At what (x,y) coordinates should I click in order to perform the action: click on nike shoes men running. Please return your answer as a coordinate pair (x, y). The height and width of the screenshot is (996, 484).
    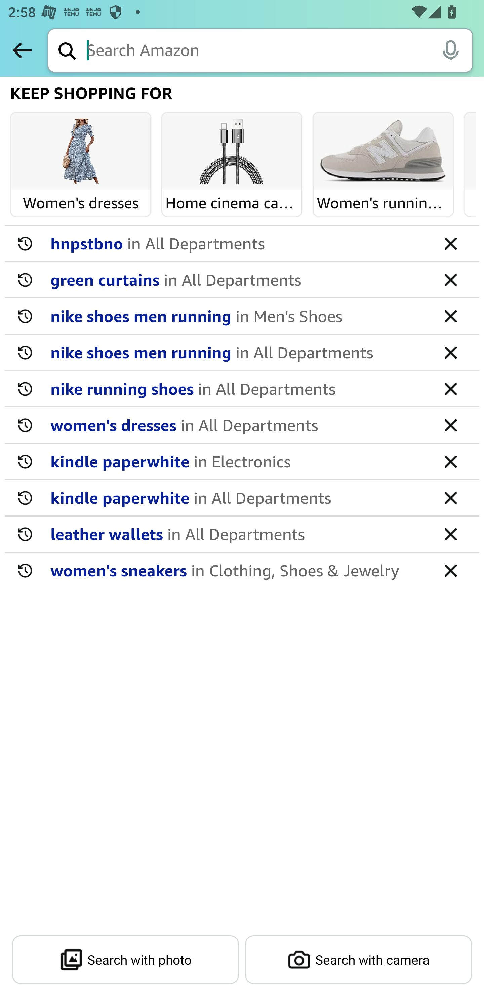
    Looking at the image, I should click on (238, 316).